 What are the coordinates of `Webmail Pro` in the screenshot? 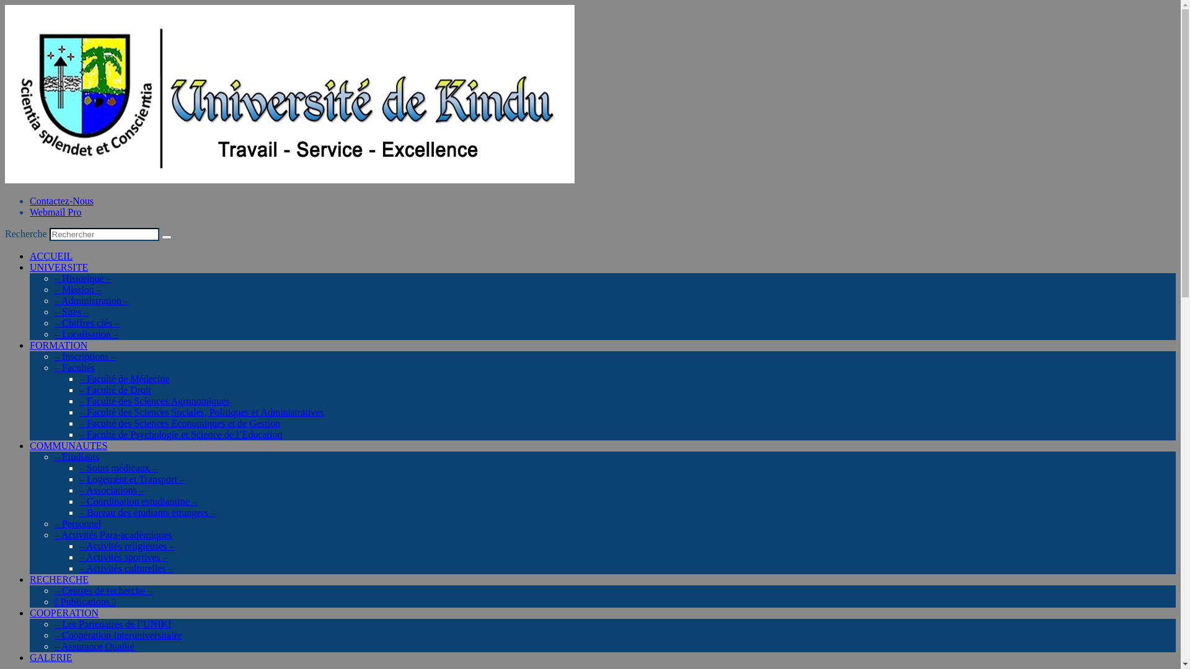 It's located at (56, 212).